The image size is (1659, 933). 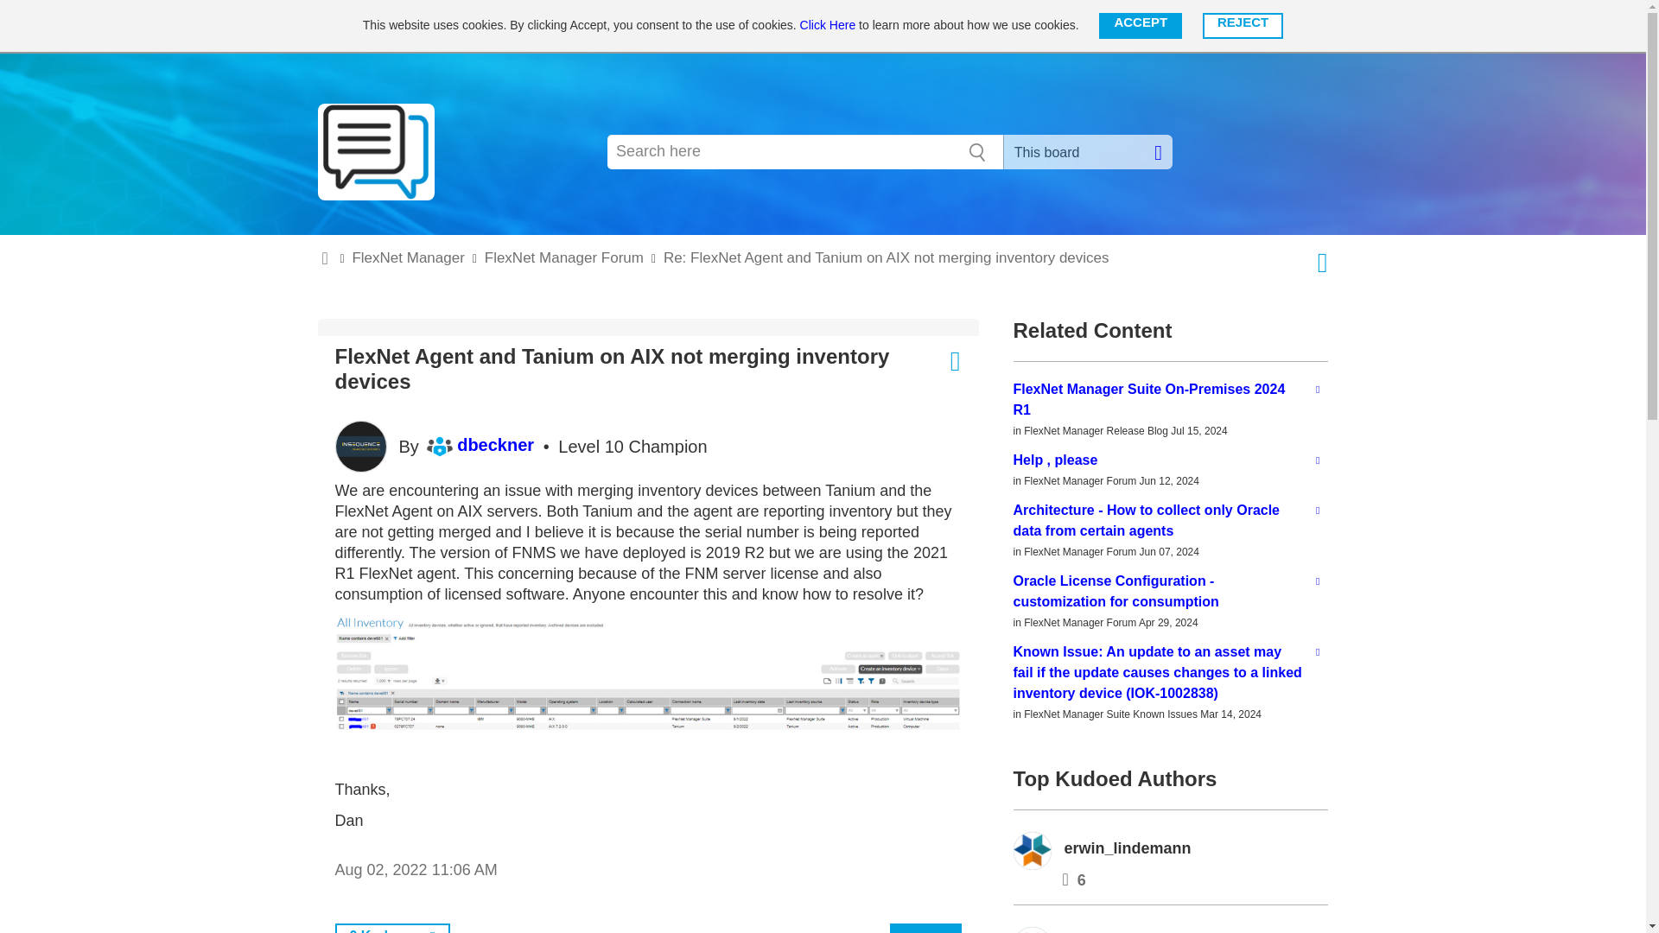 I want to click on More, so click(x=1073, y=26).